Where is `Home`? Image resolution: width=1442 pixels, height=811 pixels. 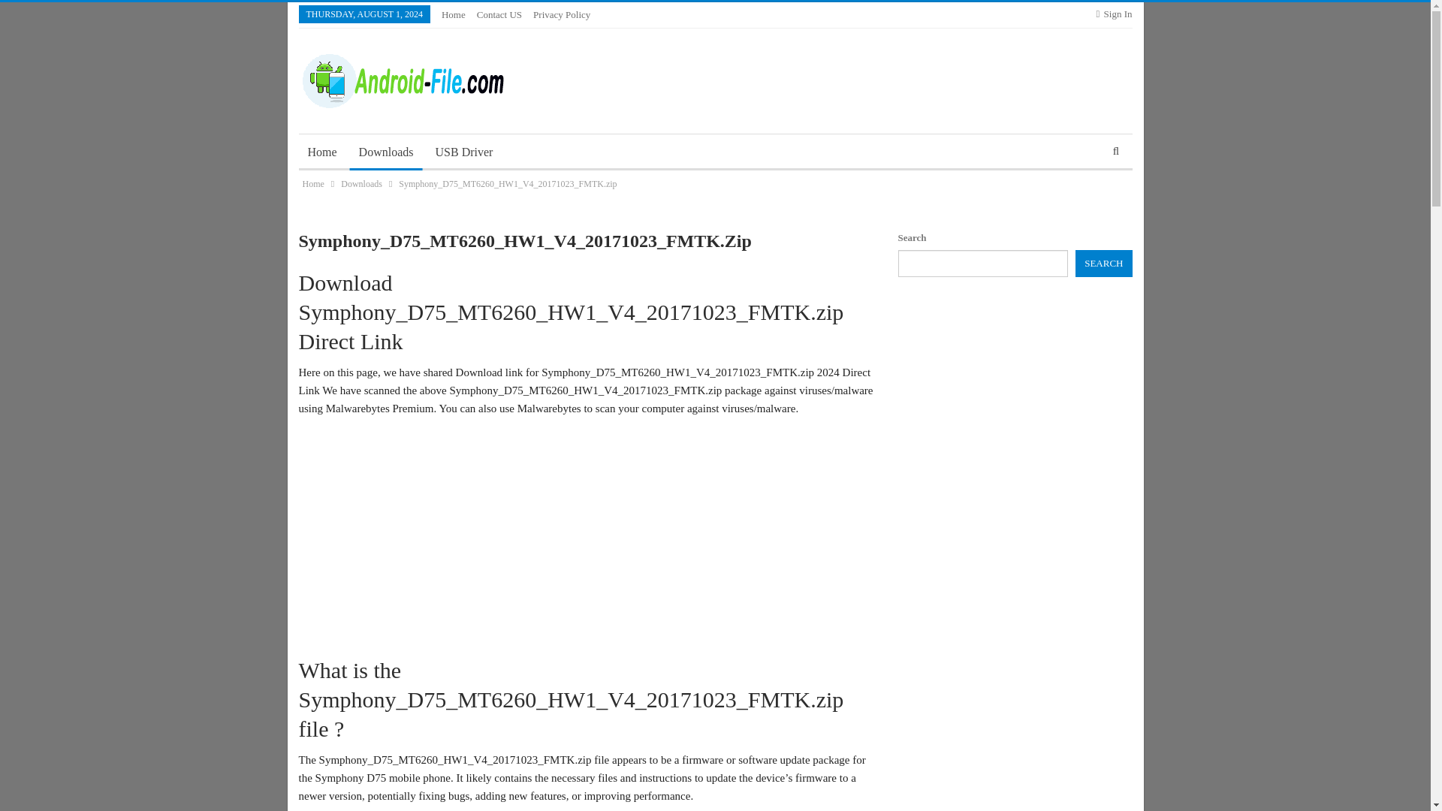
Home is located at coordinates (454, 14).